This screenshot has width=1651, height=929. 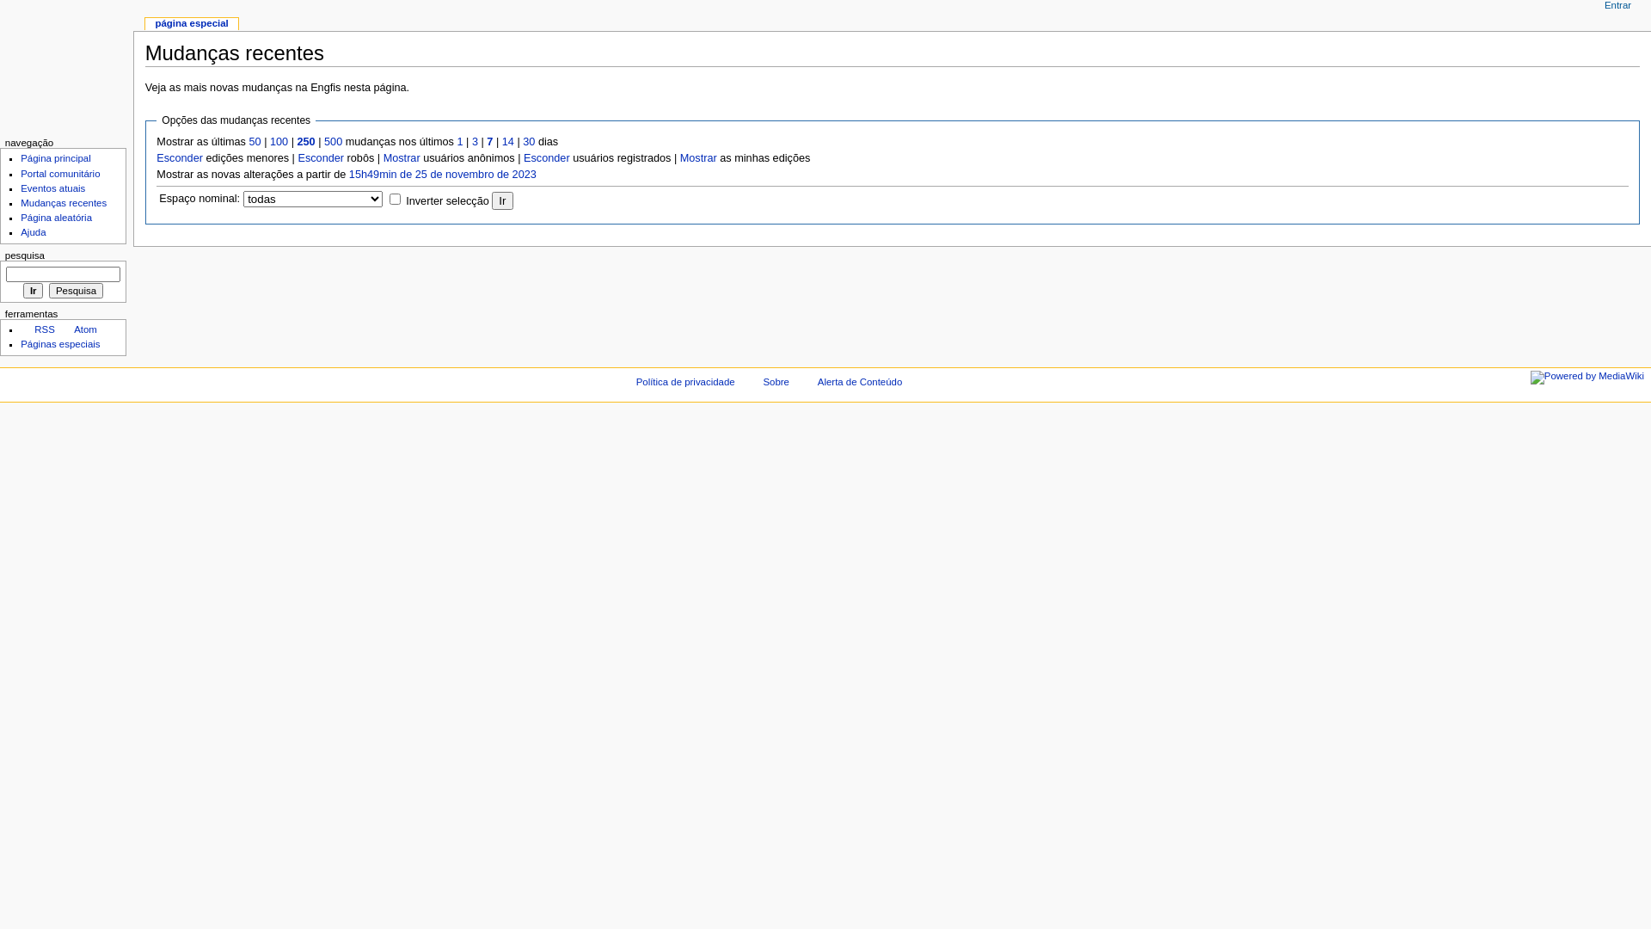 What do you see at coordinates (76, 291) in the screenshot?
I see `Pesquisa` at bounding box center [76, 291].